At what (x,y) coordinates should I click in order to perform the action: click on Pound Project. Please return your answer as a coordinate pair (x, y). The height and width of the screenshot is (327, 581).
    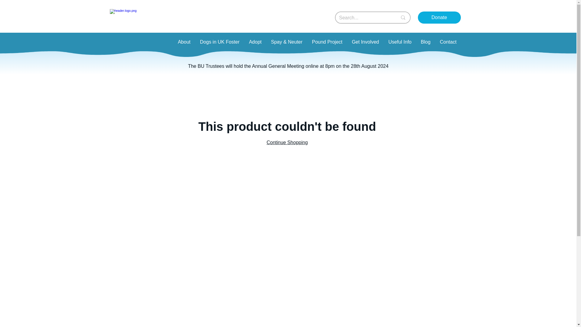
    Looking at the image, I should click on (327, 42).